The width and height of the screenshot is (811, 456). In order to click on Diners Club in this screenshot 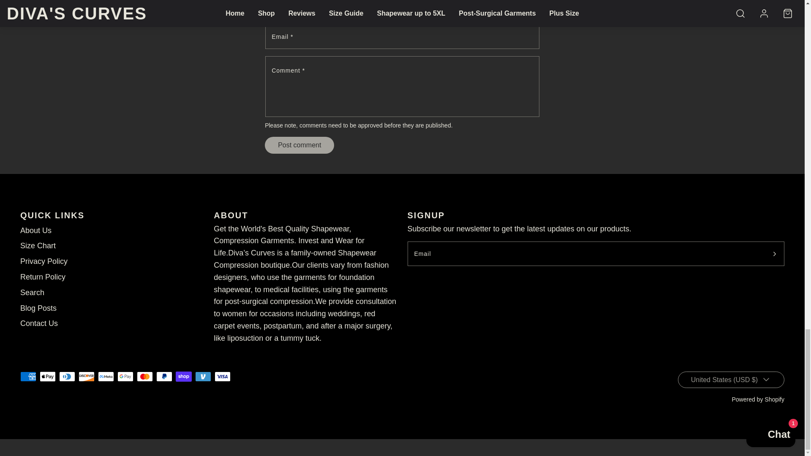, I will do `click(67, 377)`.